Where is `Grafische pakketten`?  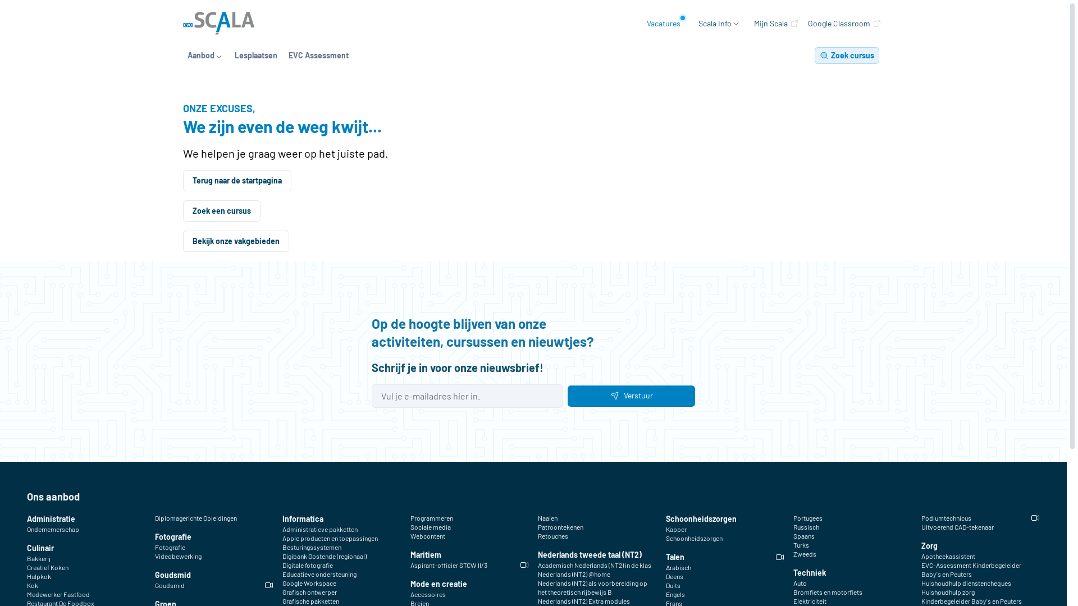 Grafische pakketten is located at coordinates (311, 601).